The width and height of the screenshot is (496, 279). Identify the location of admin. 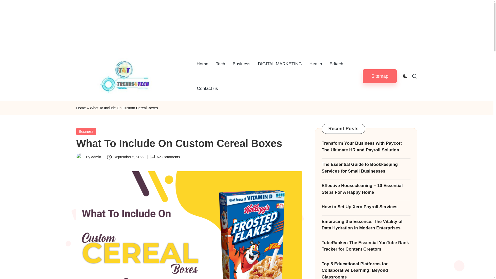
(96, 157).